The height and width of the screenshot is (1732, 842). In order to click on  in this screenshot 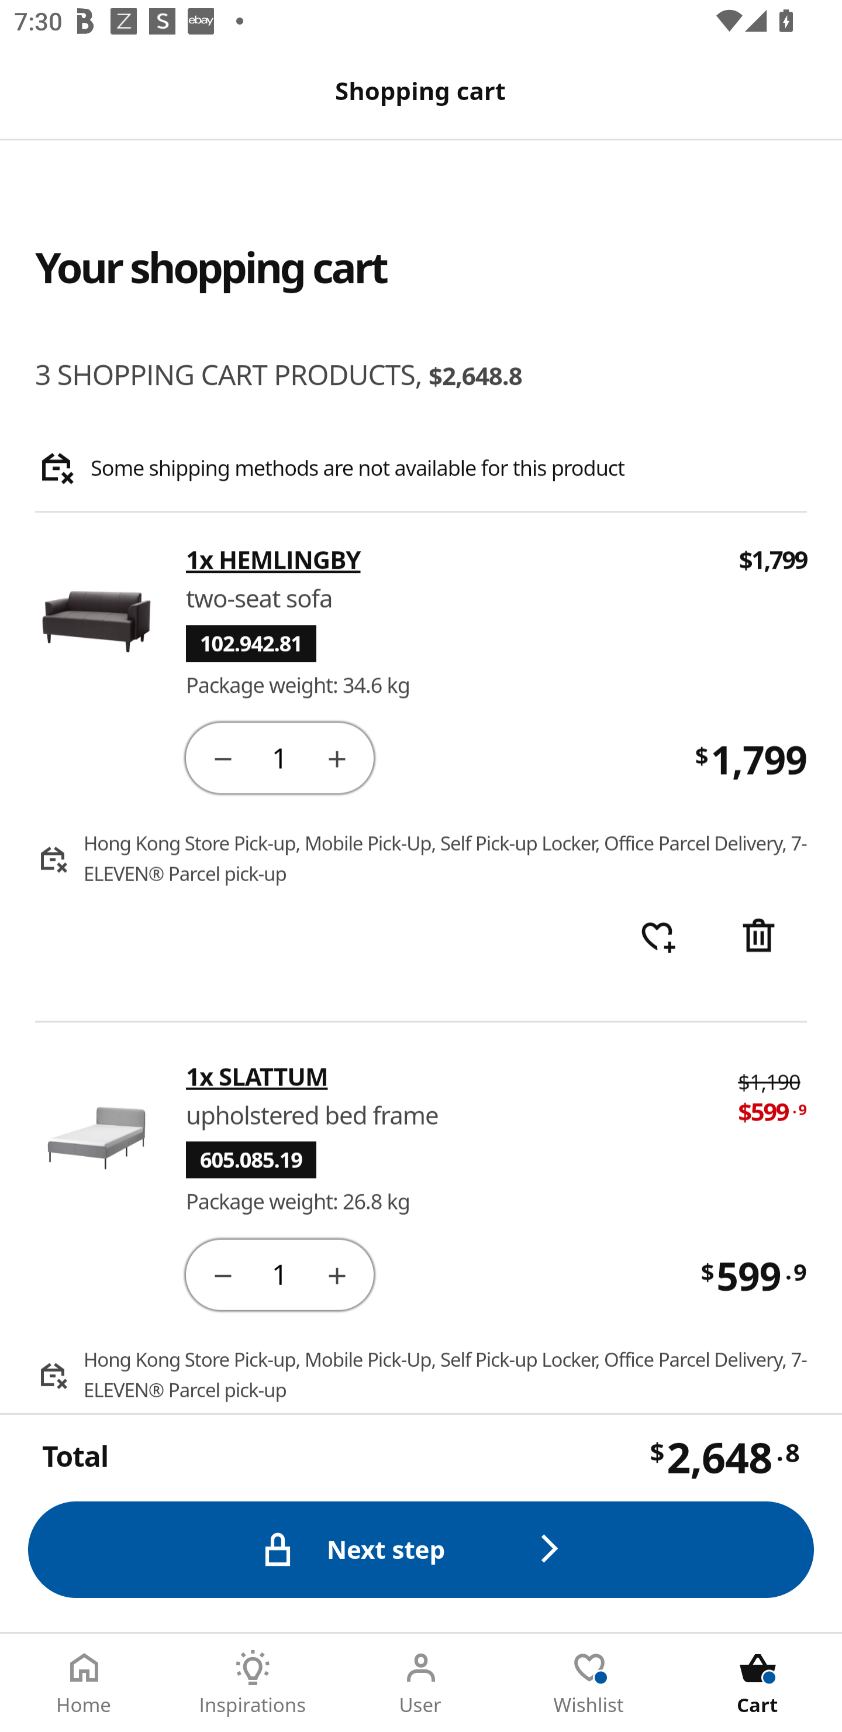, I will do `click(222, 757)`.